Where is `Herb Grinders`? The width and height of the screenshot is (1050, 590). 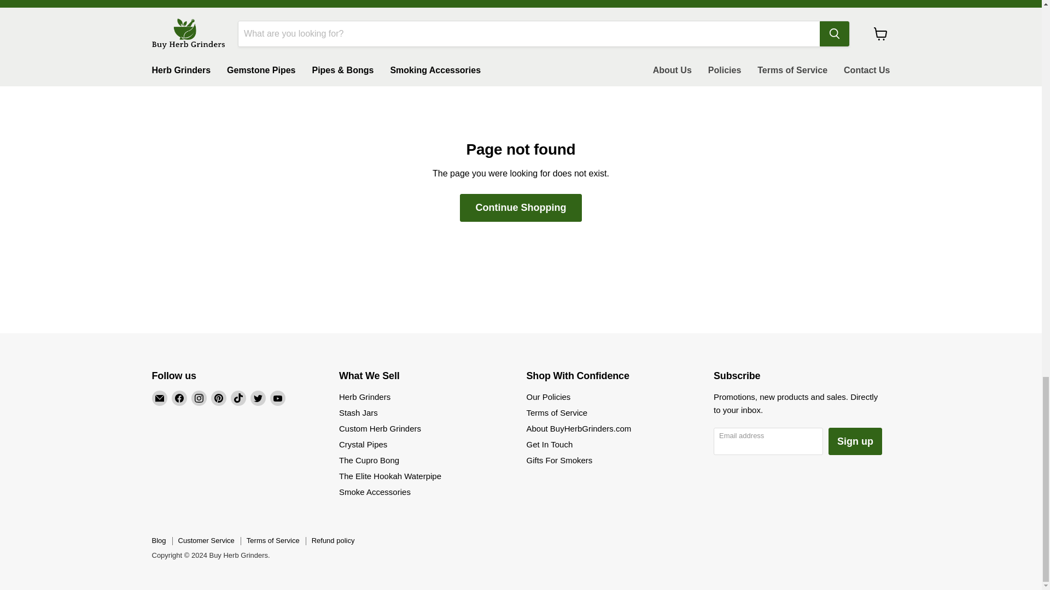
Herb Grinders is located at coordinates (365, 397).